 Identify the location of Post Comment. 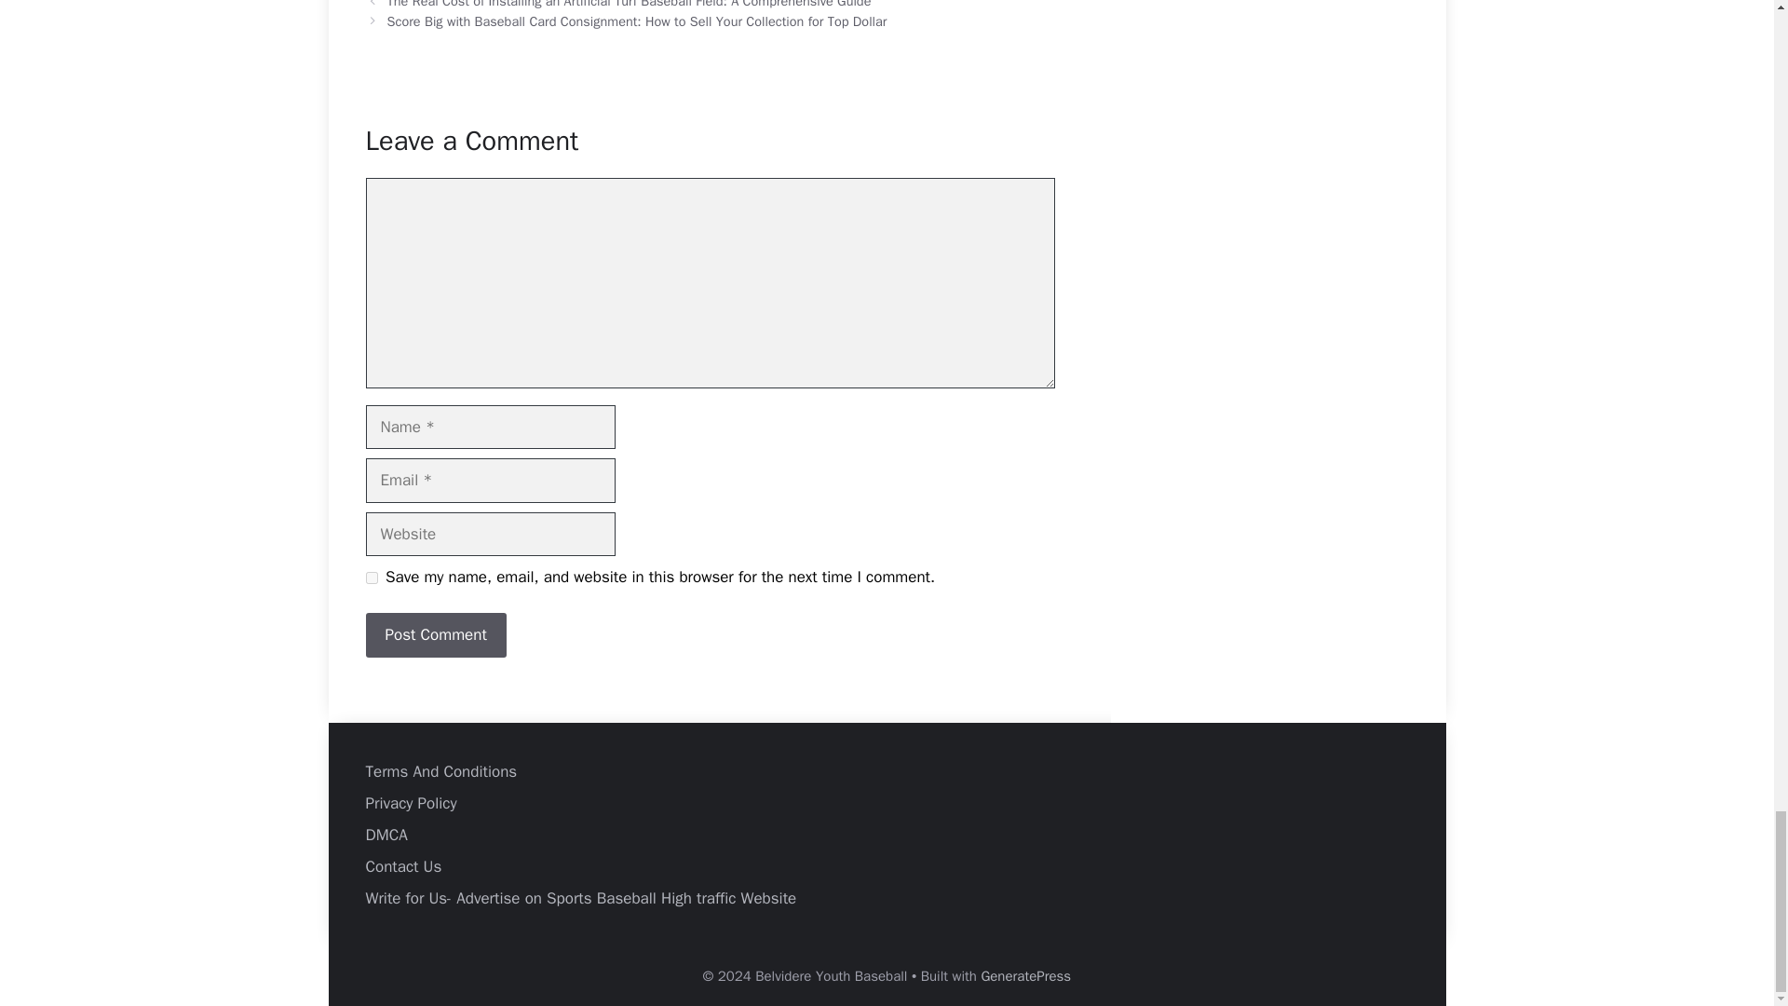
(435, 635).